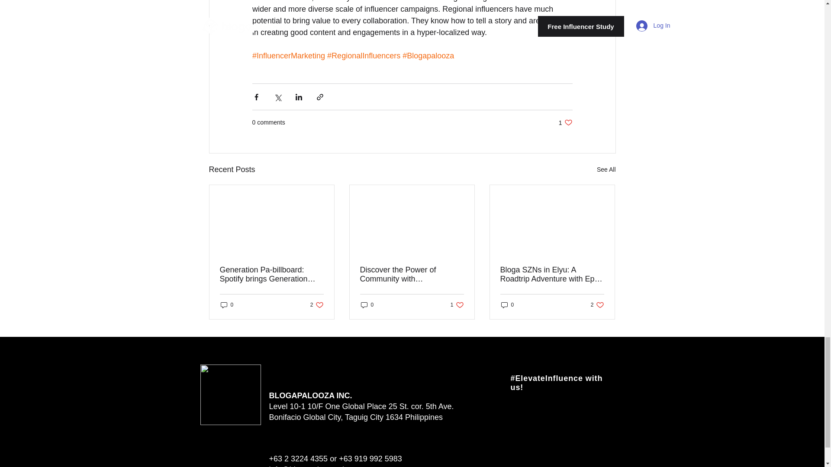  Describe the element at coordinates (606, 170) in the screenshot. I see `See All` at that location.